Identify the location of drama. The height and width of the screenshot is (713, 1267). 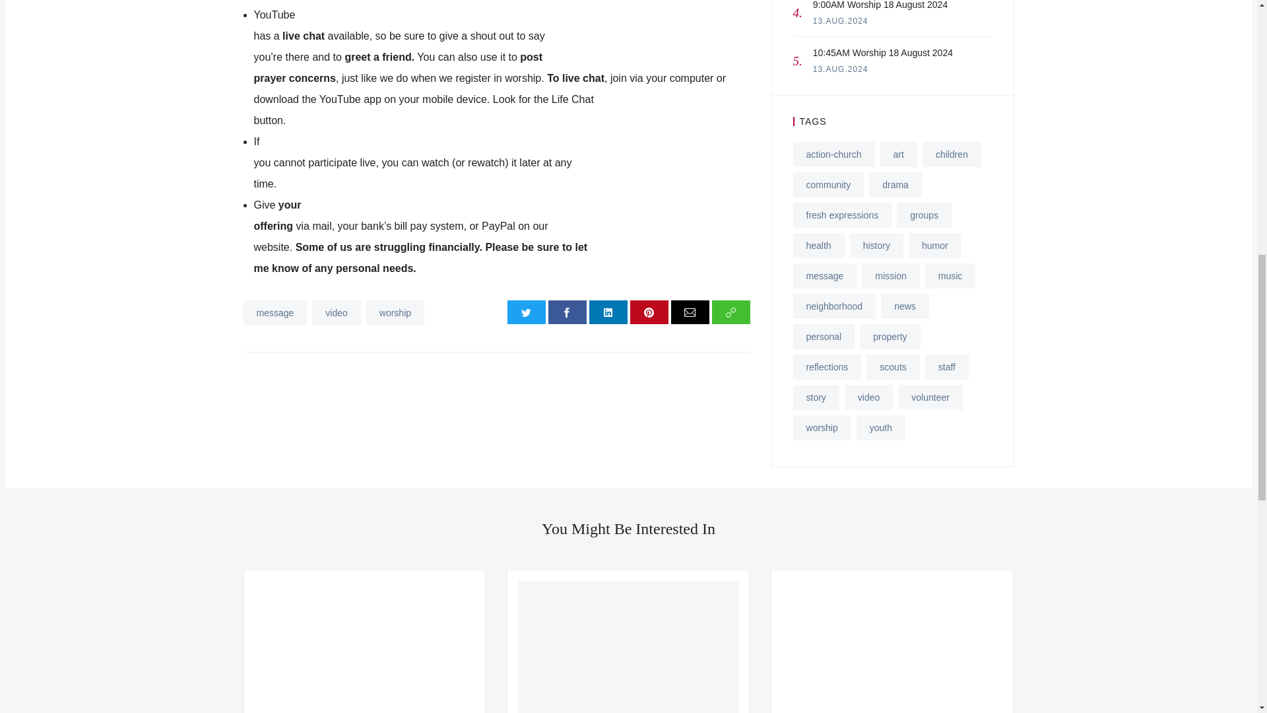
(895, 185).